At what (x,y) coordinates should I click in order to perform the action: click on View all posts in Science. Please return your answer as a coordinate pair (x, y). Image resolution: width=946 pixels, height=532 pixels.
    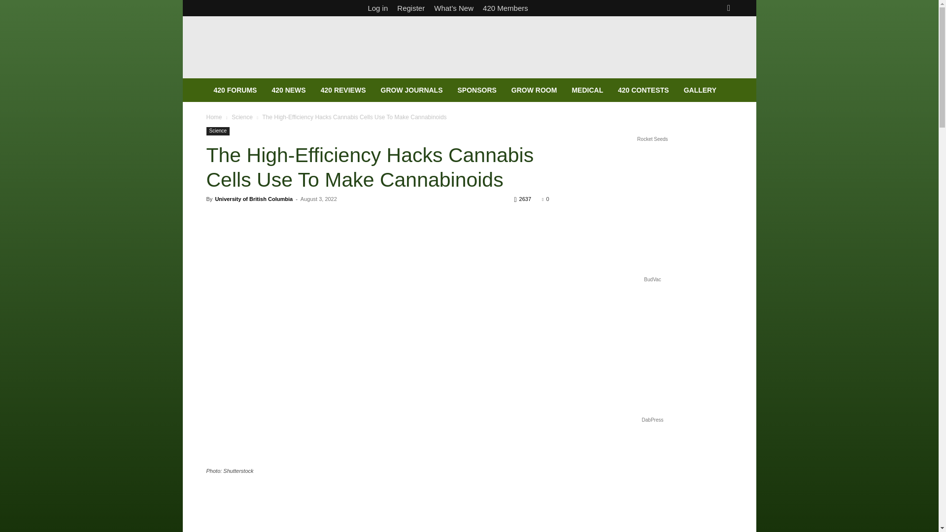
    Looking at the image, I should click on (242, 117).